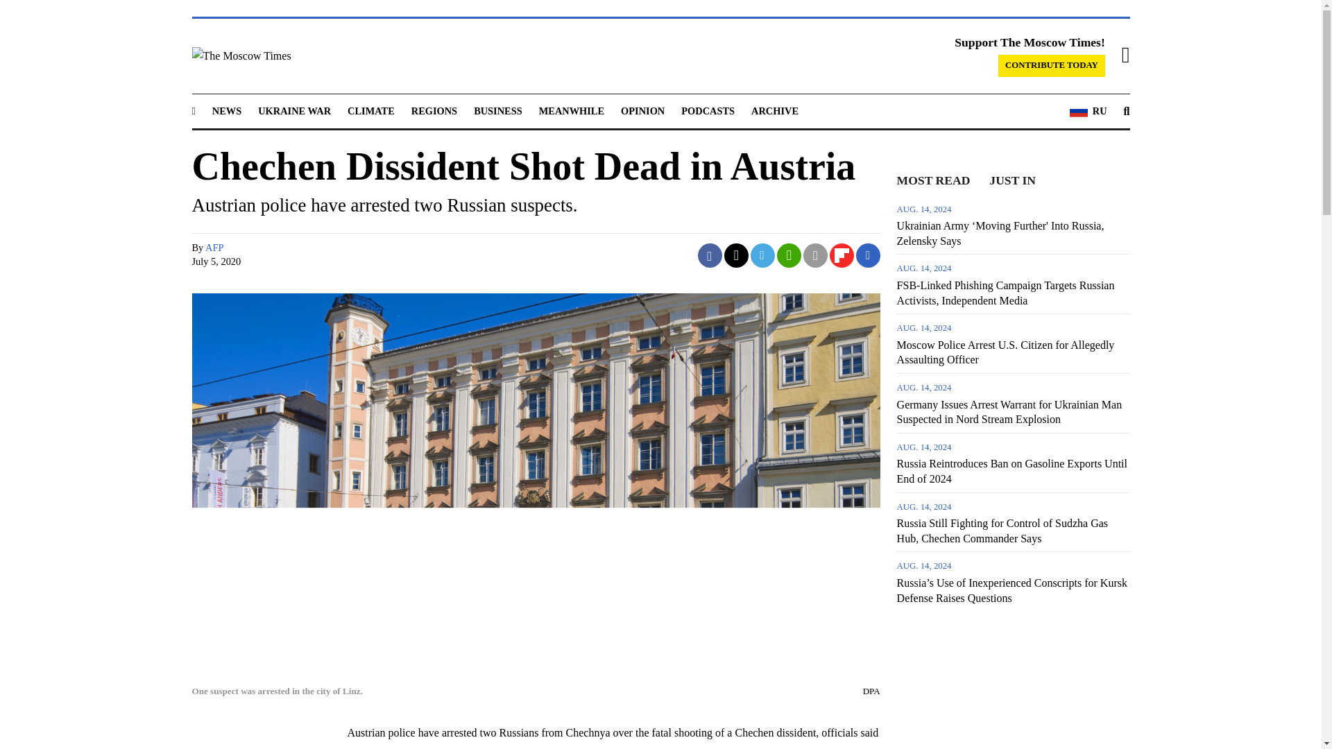 Image resolution: width=1332 pixels, height=749 pixels. What do you see at coordinates (763, 255) in the screenshot?
I see `Share on Telegram` at bounding box center [763, 255].